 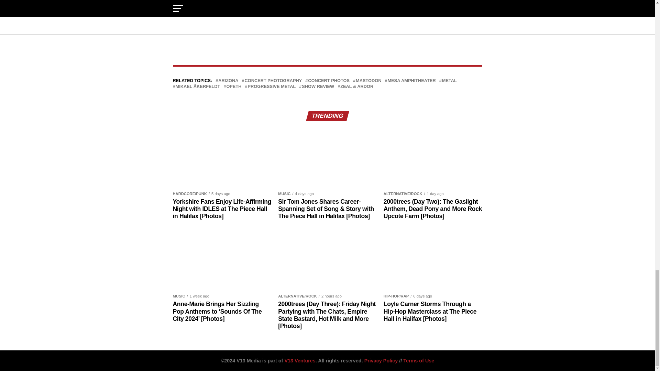 What do you see at coordinates (272, 87) in the screenshot?
I see `PROGRESSIVE METAL` at bounding box center [272, 87].